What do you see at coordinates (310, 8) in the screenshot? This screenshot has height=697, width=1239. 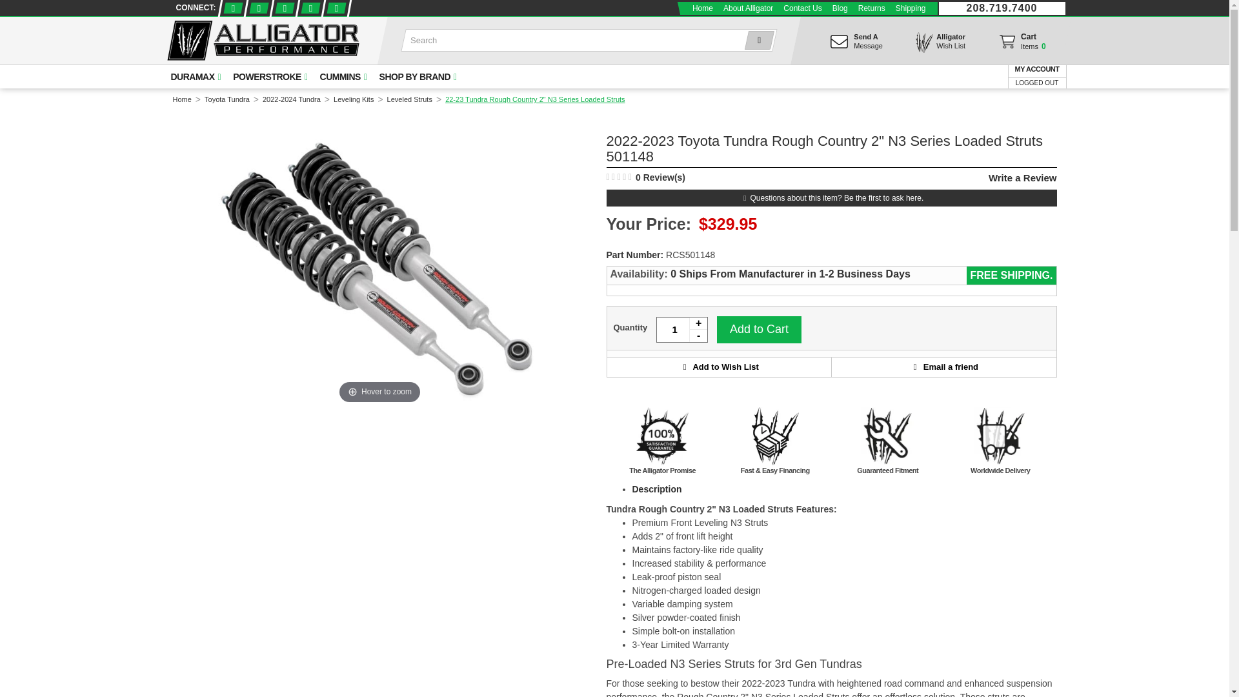 I see `Follow Us on Pinterest` at bounding box center [310, 8].